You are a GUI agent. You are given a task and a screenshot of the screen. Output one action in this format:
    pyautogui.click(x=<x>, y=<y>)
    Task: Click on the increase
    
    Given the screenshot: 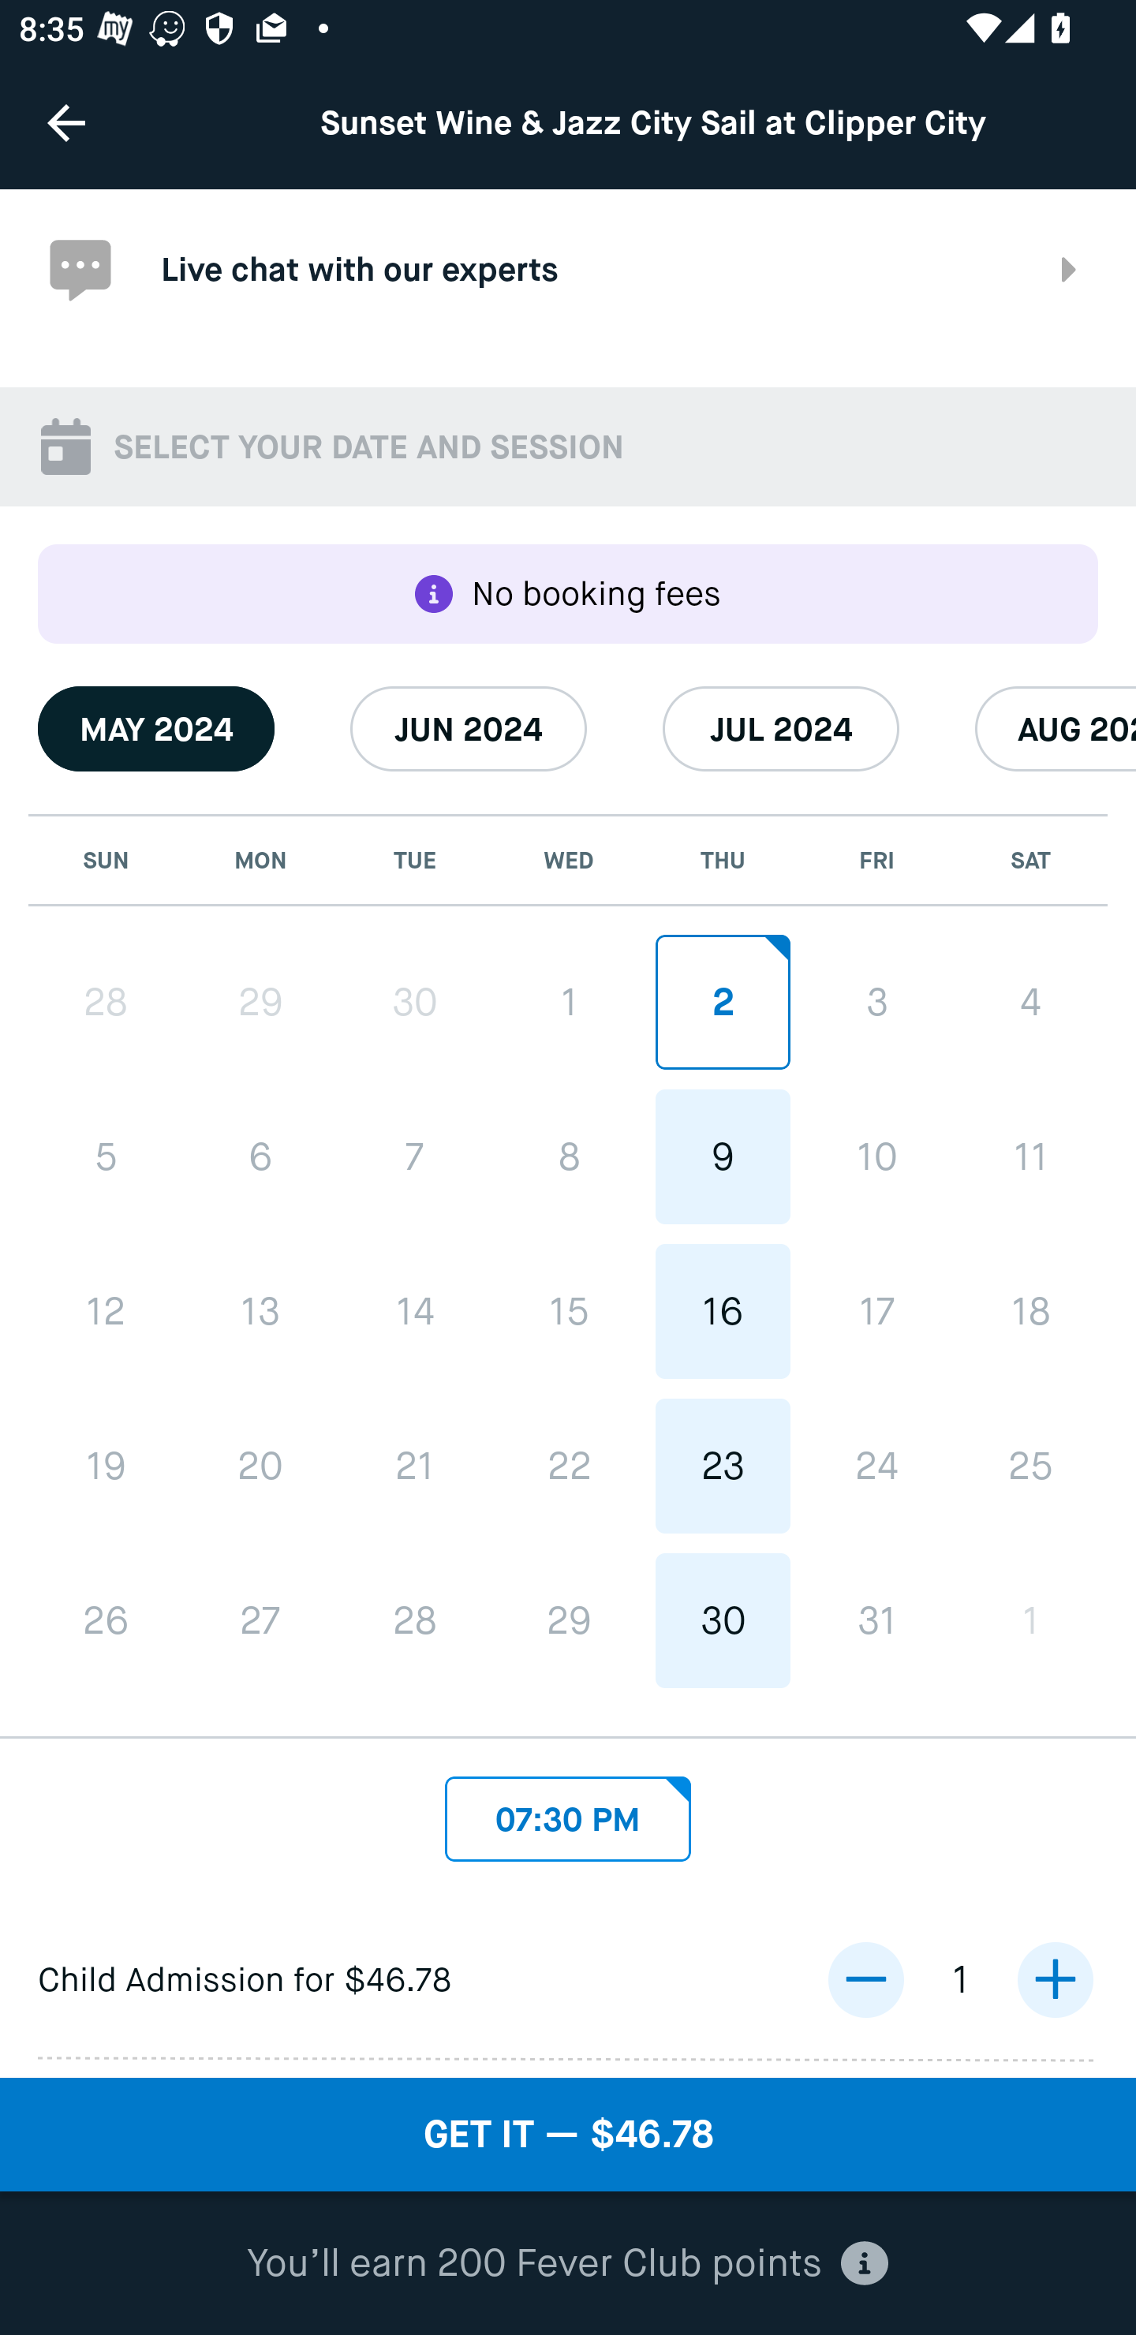 What is the action you would take?
    pyautogui.click(x=1055, y=1980)
    